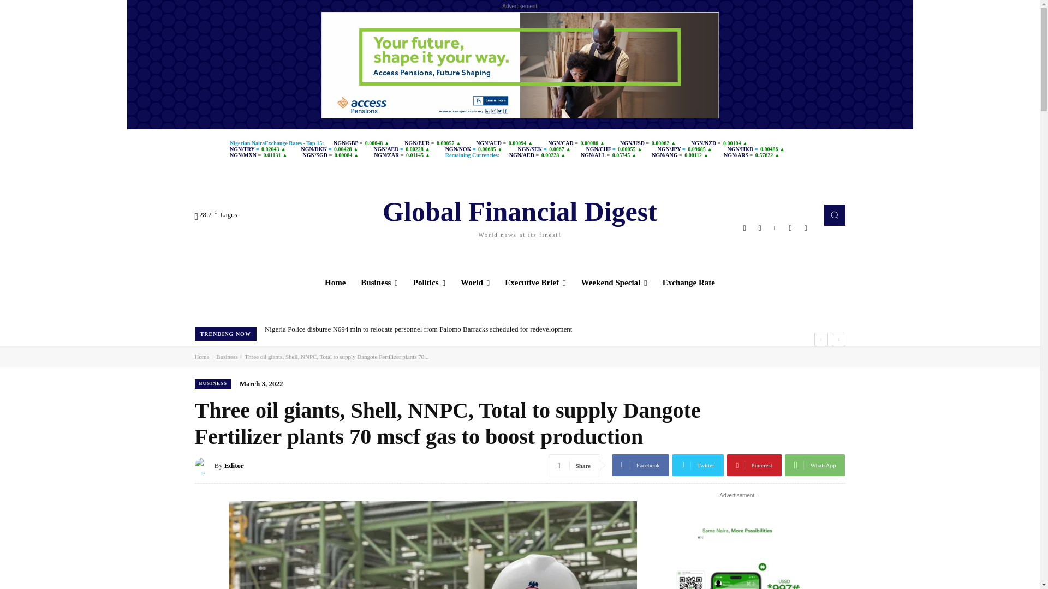 The image size is (1048, 589). I want to click on Twitter, so click(790, 228).